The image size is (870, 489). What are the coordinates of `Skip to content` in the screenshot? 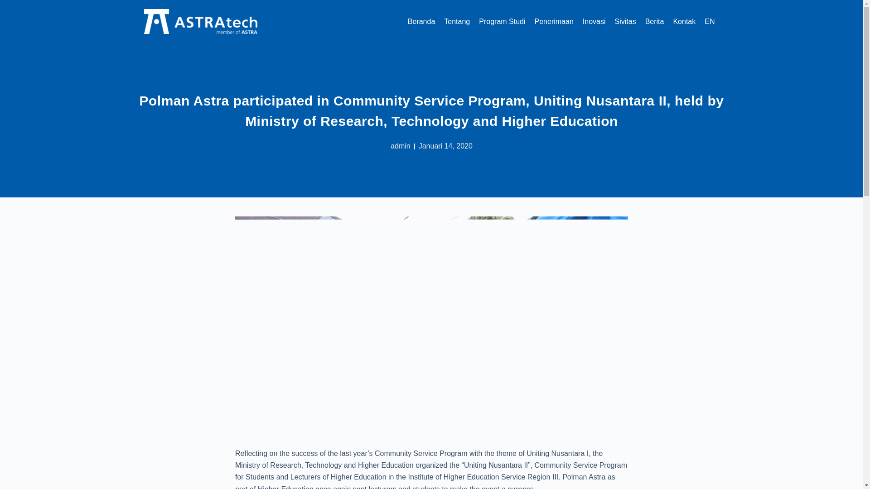 It's located at (9, 5).